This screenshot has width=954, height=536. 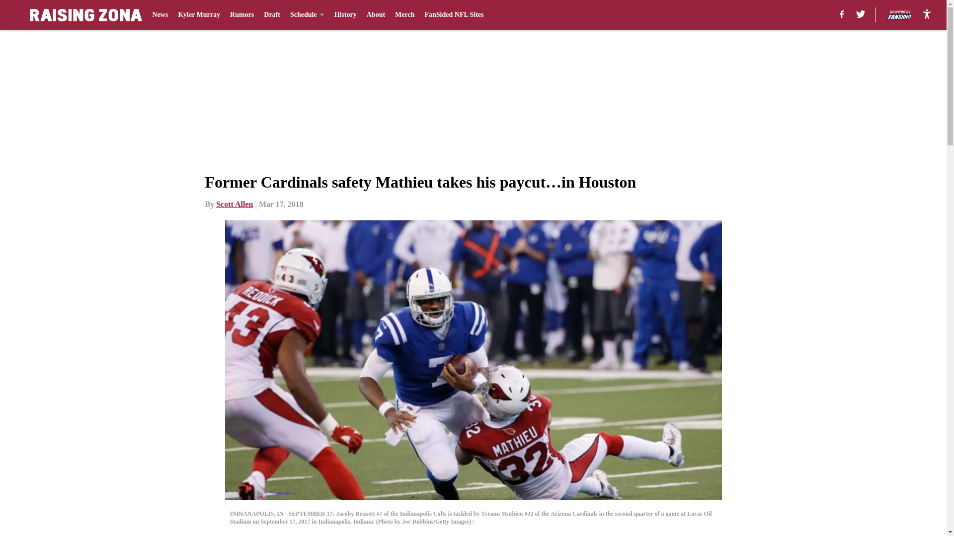 I want to click on About, so click(x=376, y=15).